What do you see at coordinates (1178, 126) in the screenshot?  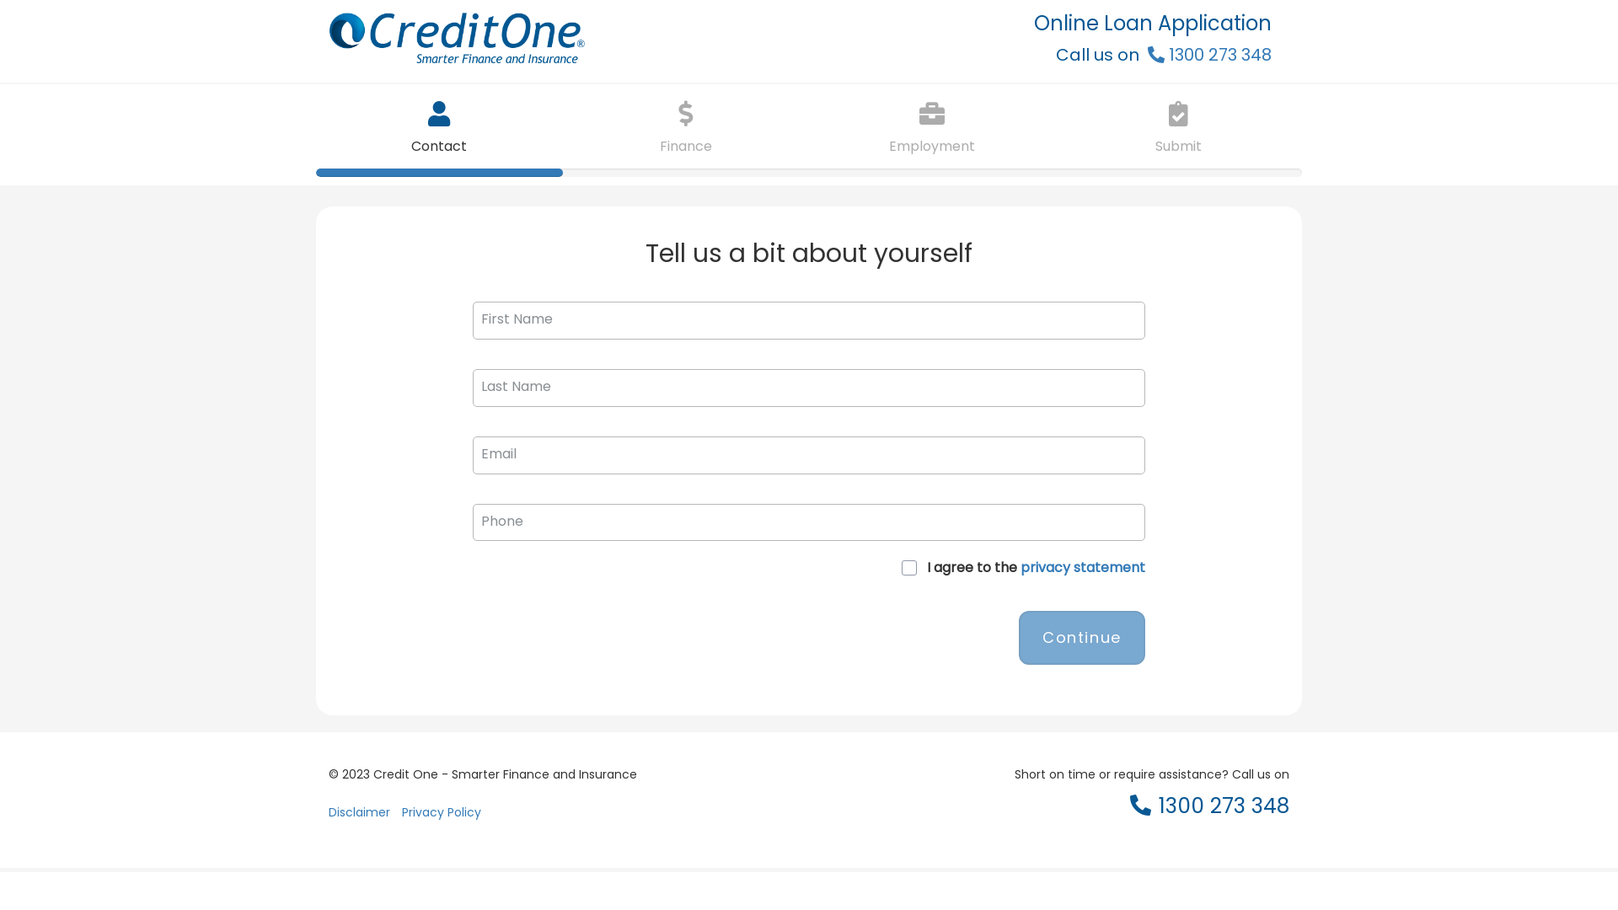 I see `Submit` at bounding box center [1178, 126].